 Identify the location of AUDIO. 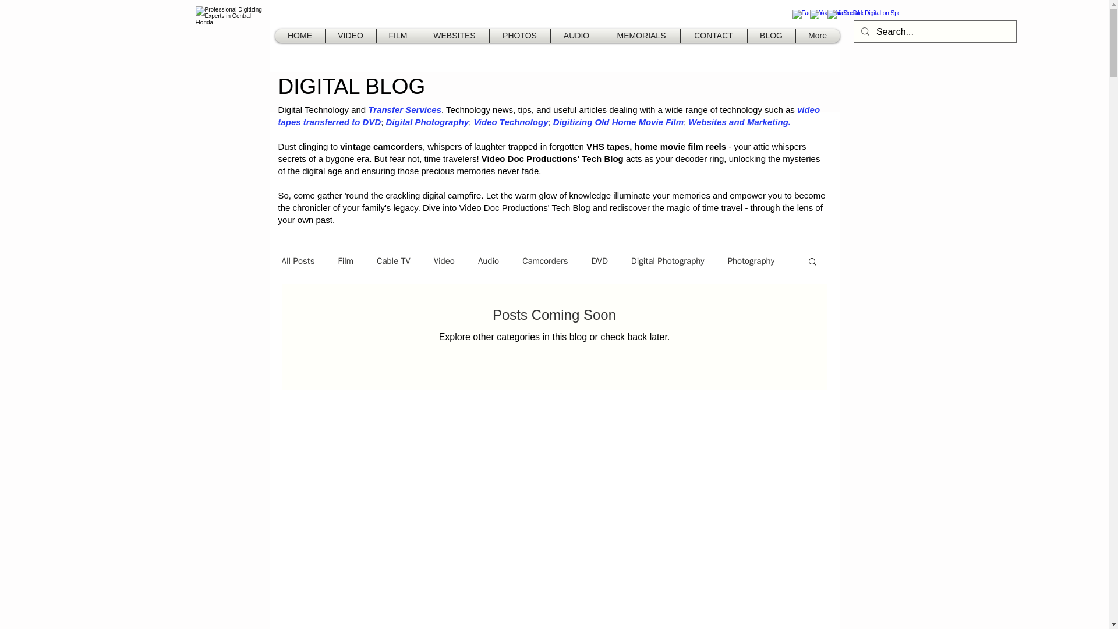
(576, 36).